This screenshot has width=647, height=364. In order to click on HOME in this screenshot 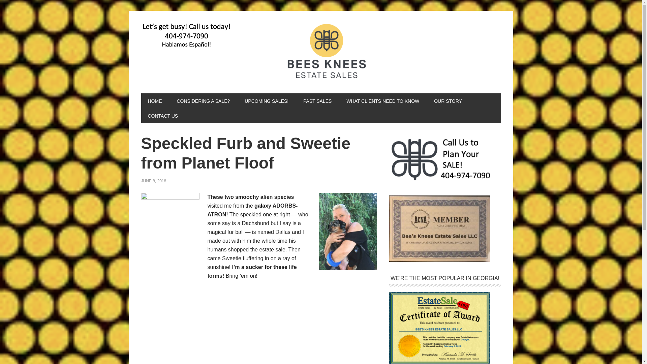, I will do `click(154, 100)`.